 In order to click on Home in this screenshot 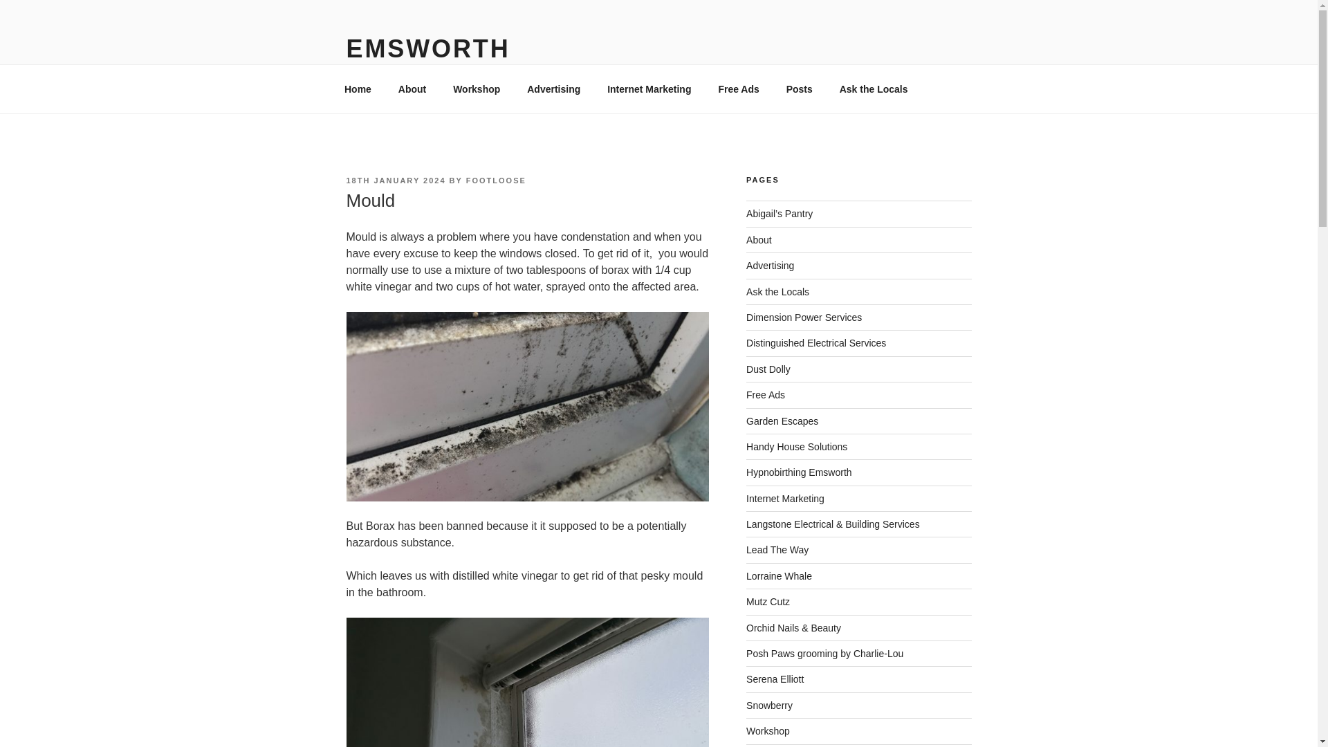, I will do `click(358, 89)`.